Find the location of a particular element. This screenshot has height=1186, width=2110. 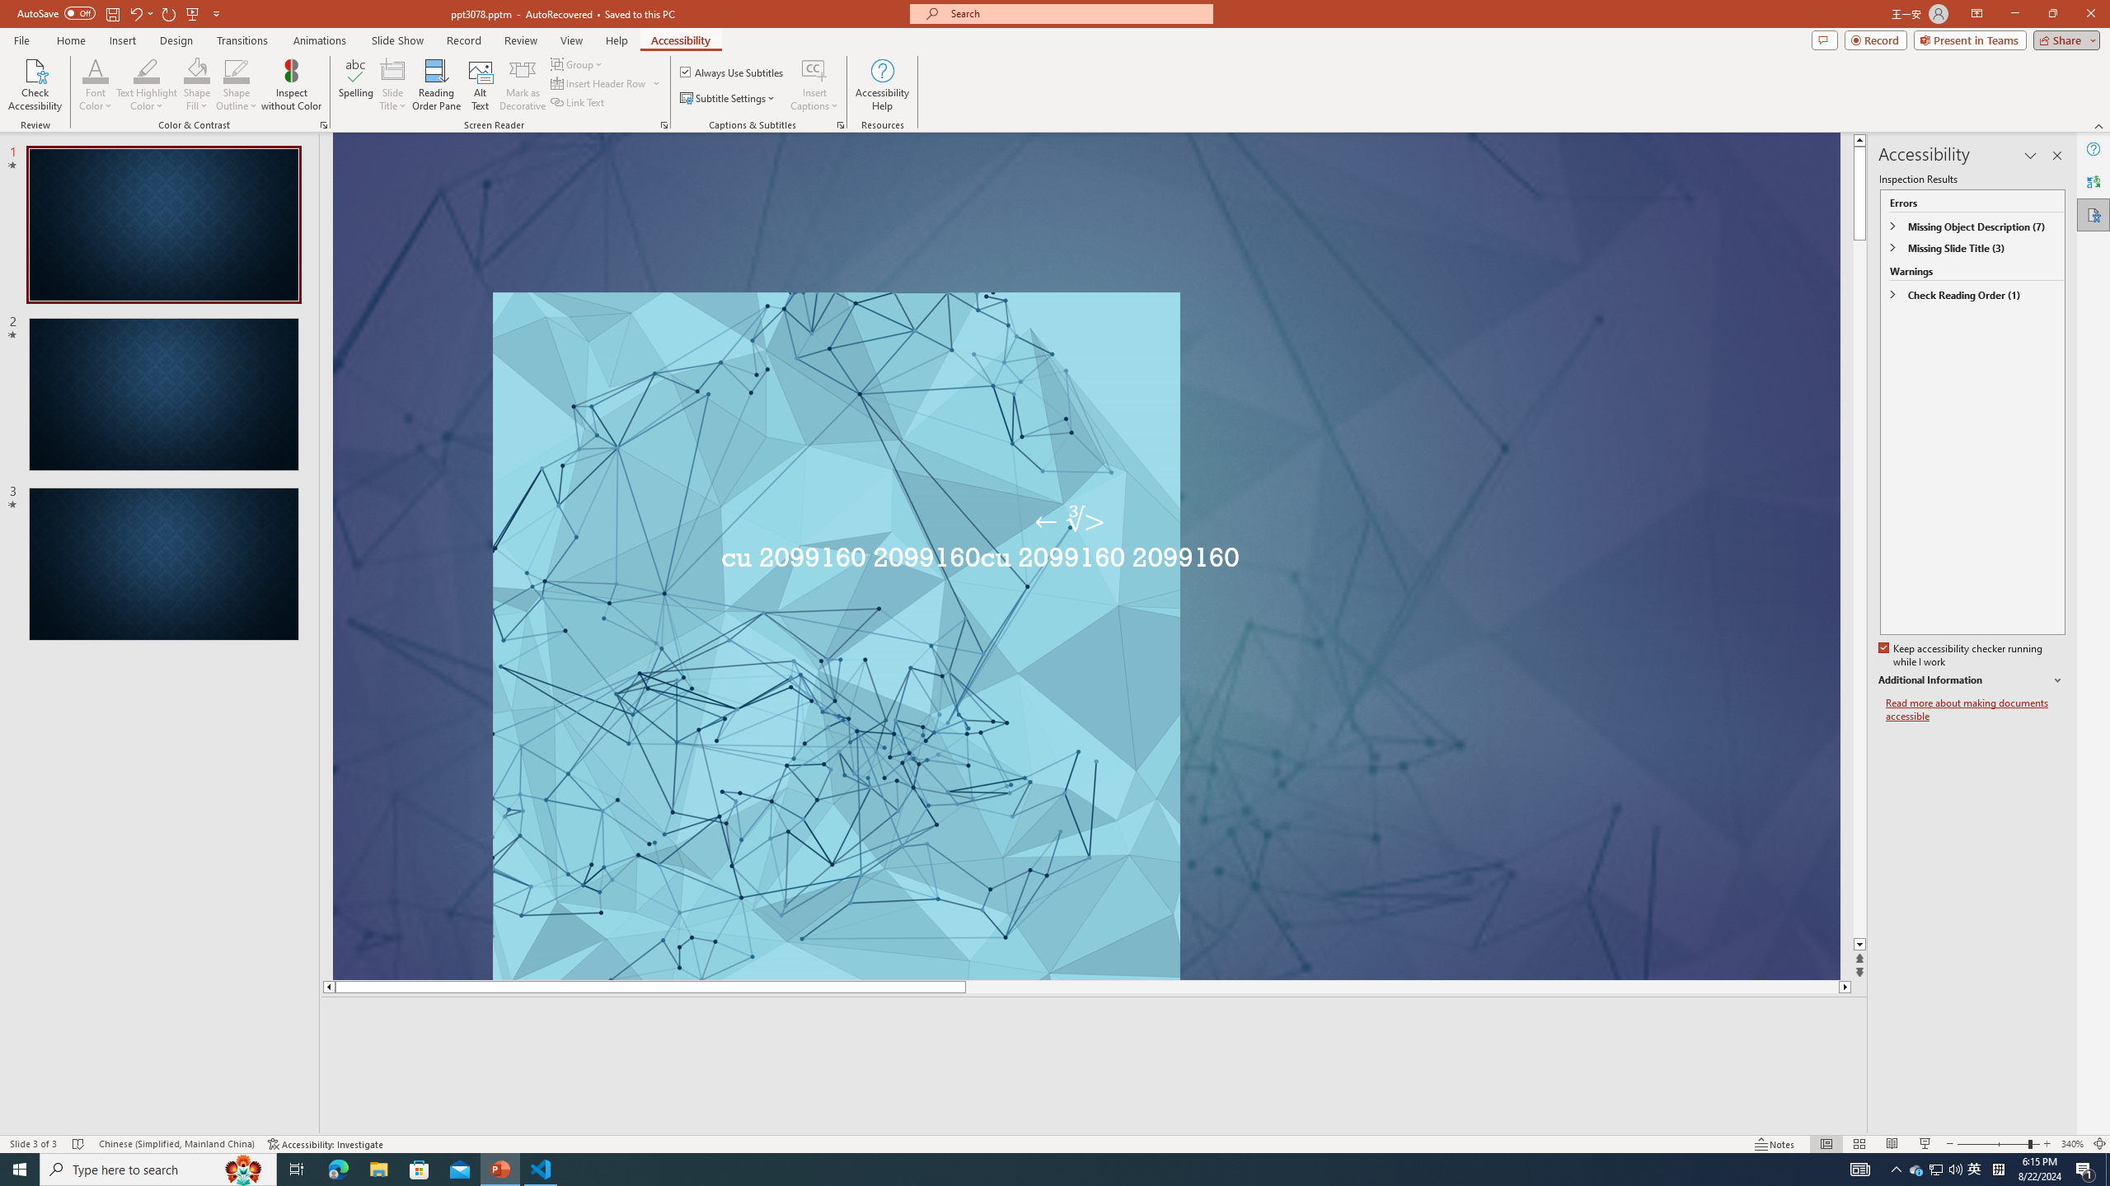

Captions & Subtitles is located at coordinates (841, 125).